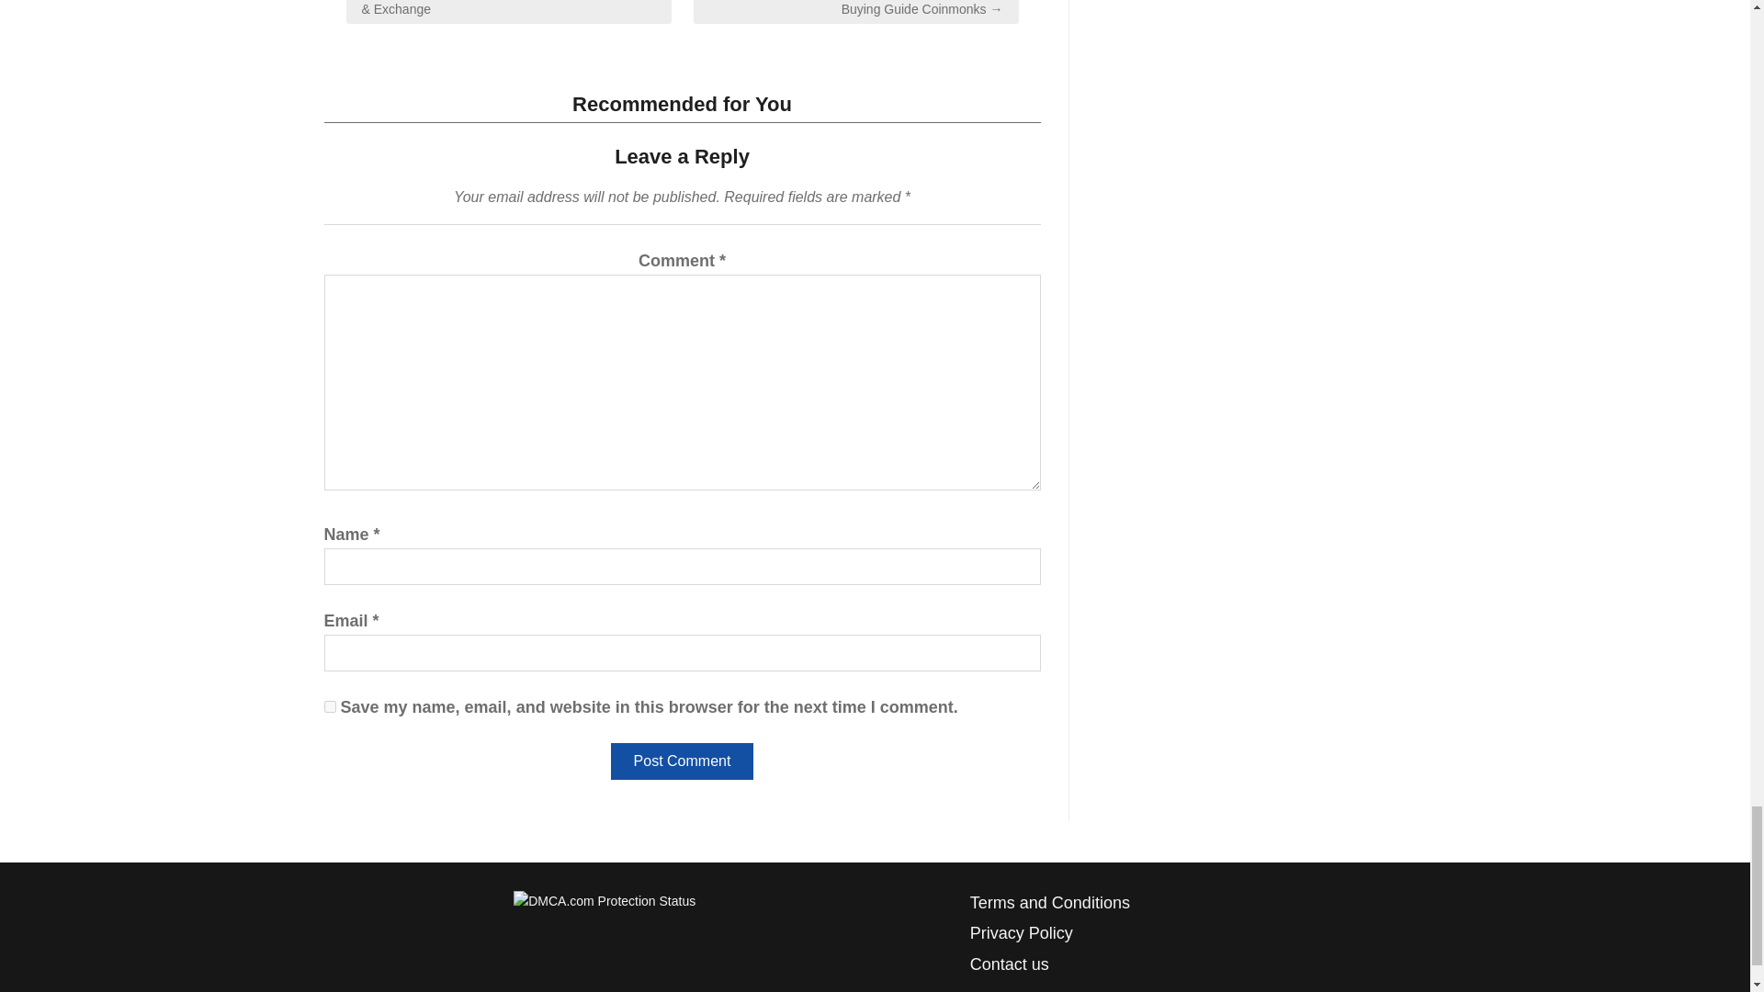  What do you see at coordinates (329, 706) in the screenshot?
I see `yes` at bounding box center [329, 706].